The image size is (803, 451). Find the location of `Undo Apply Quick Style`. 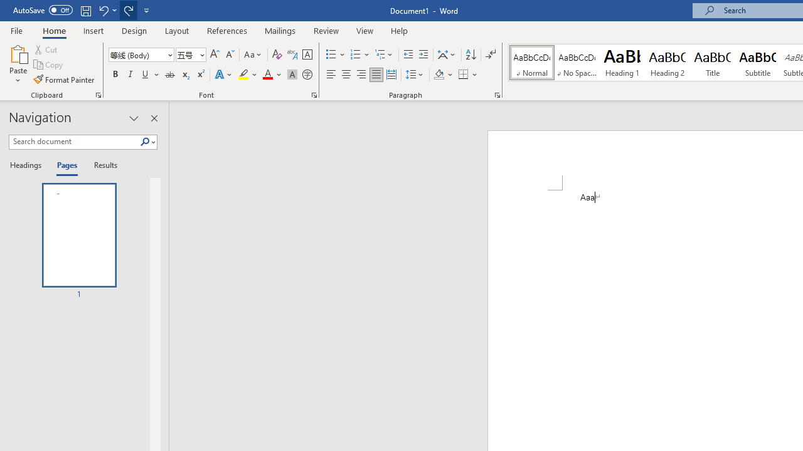

Undo Apply Quick Style is located at coordinates (103, 10).